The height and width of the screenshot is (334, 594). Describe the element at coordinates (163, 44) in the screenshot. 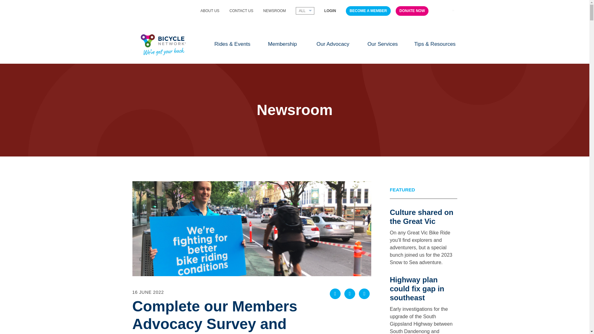

I see `Bicycle Network` at that location.